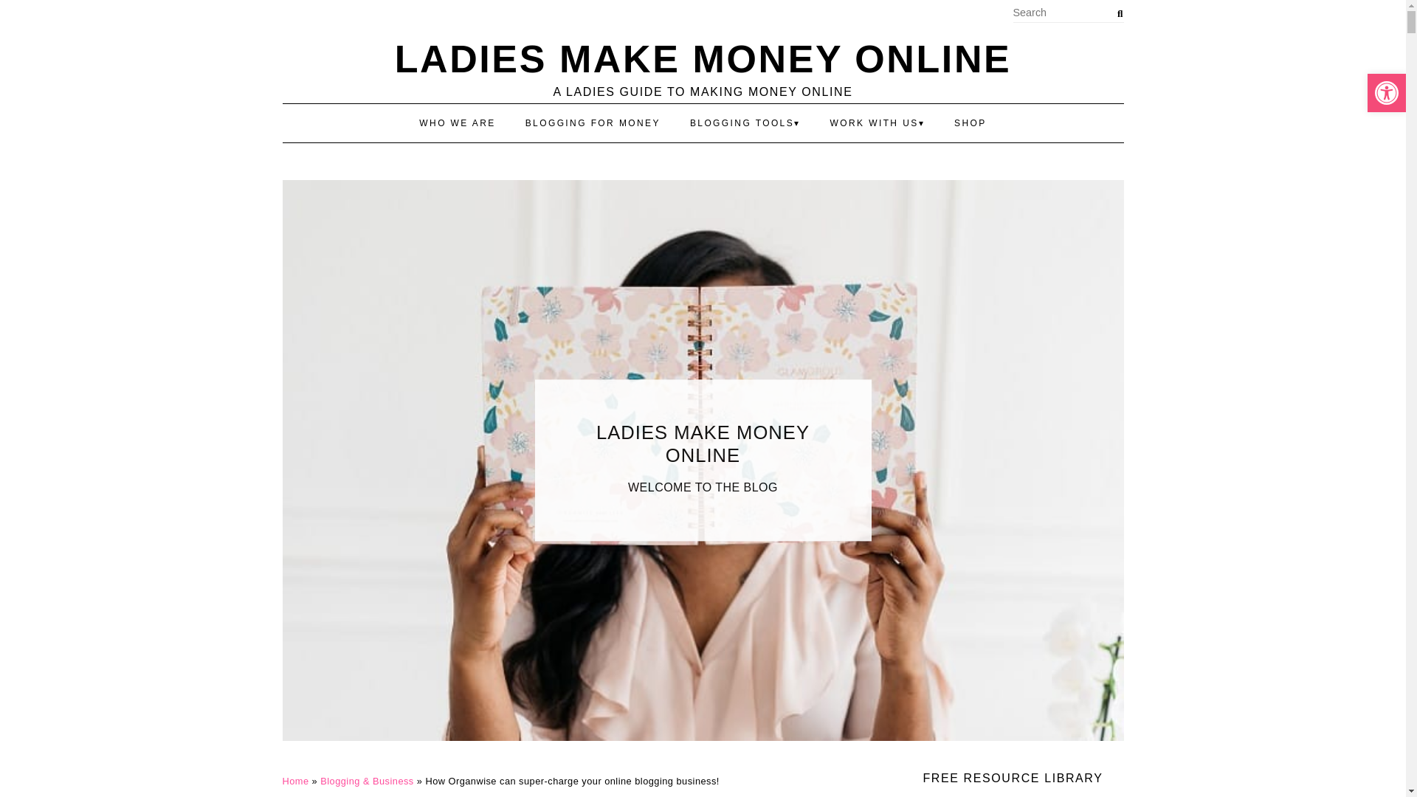  Describe the element at coordinates (970, 123) in the screenshot. I see `SHOP` at that location.